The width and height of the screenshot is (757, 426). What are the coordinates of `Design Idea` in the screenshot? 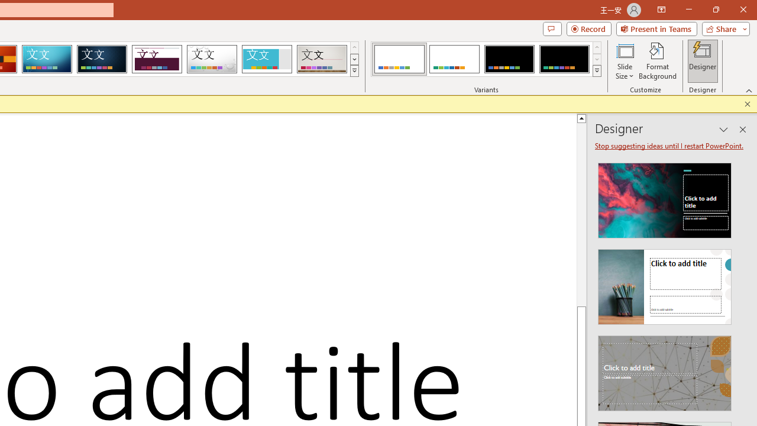 It's located at (665, 369).